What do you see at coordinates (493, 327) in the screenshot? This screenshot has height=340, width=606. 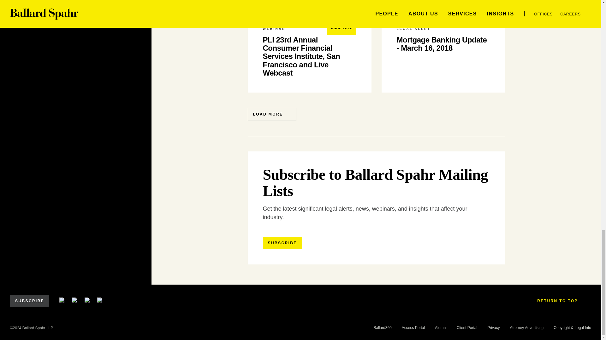 I see `Privacy` at bounding box center [493, 327].